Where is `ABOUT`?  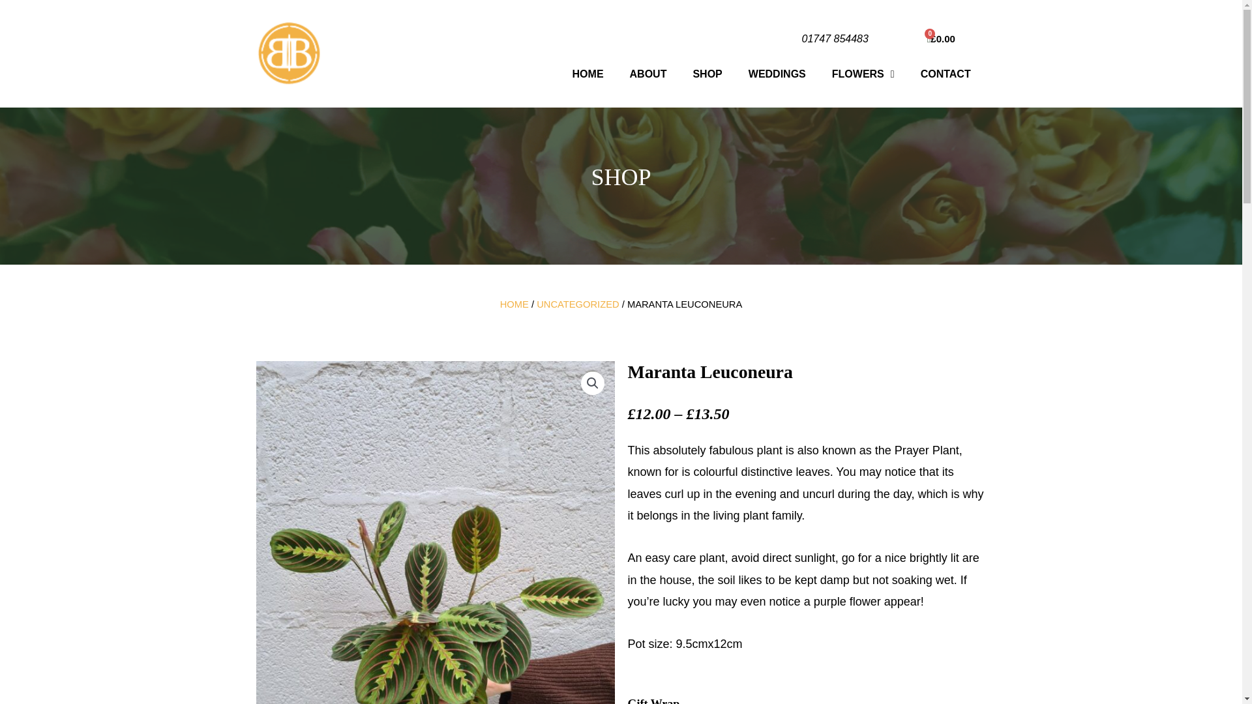 ABOUT is located at coordinates (648, 74).